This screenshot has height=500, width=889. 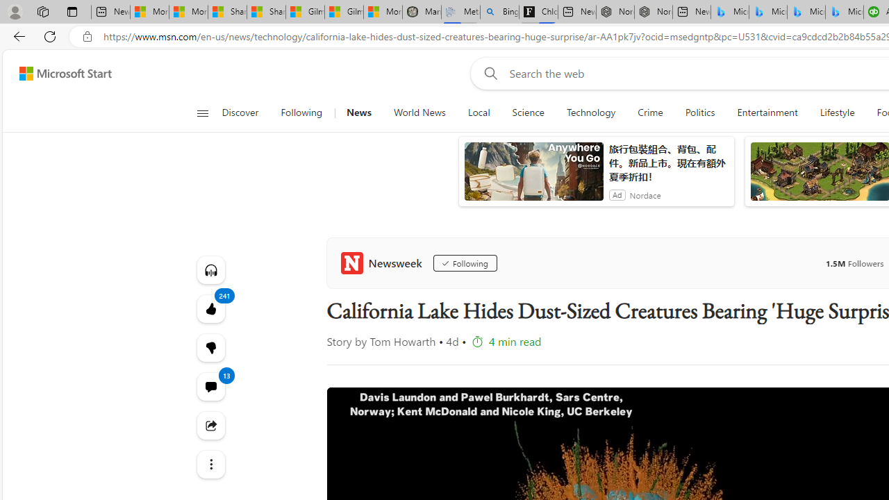 I want to click on 241 Like, so click(x=210, y=308).